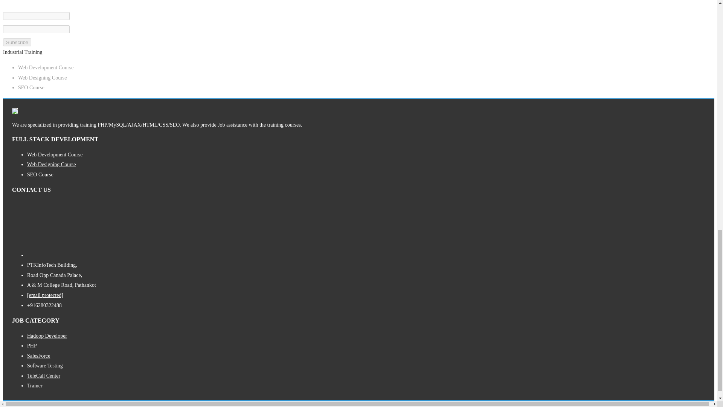  Describe the element at coordinates (32, 346) in the screenshot. I see `PHP` at that location.